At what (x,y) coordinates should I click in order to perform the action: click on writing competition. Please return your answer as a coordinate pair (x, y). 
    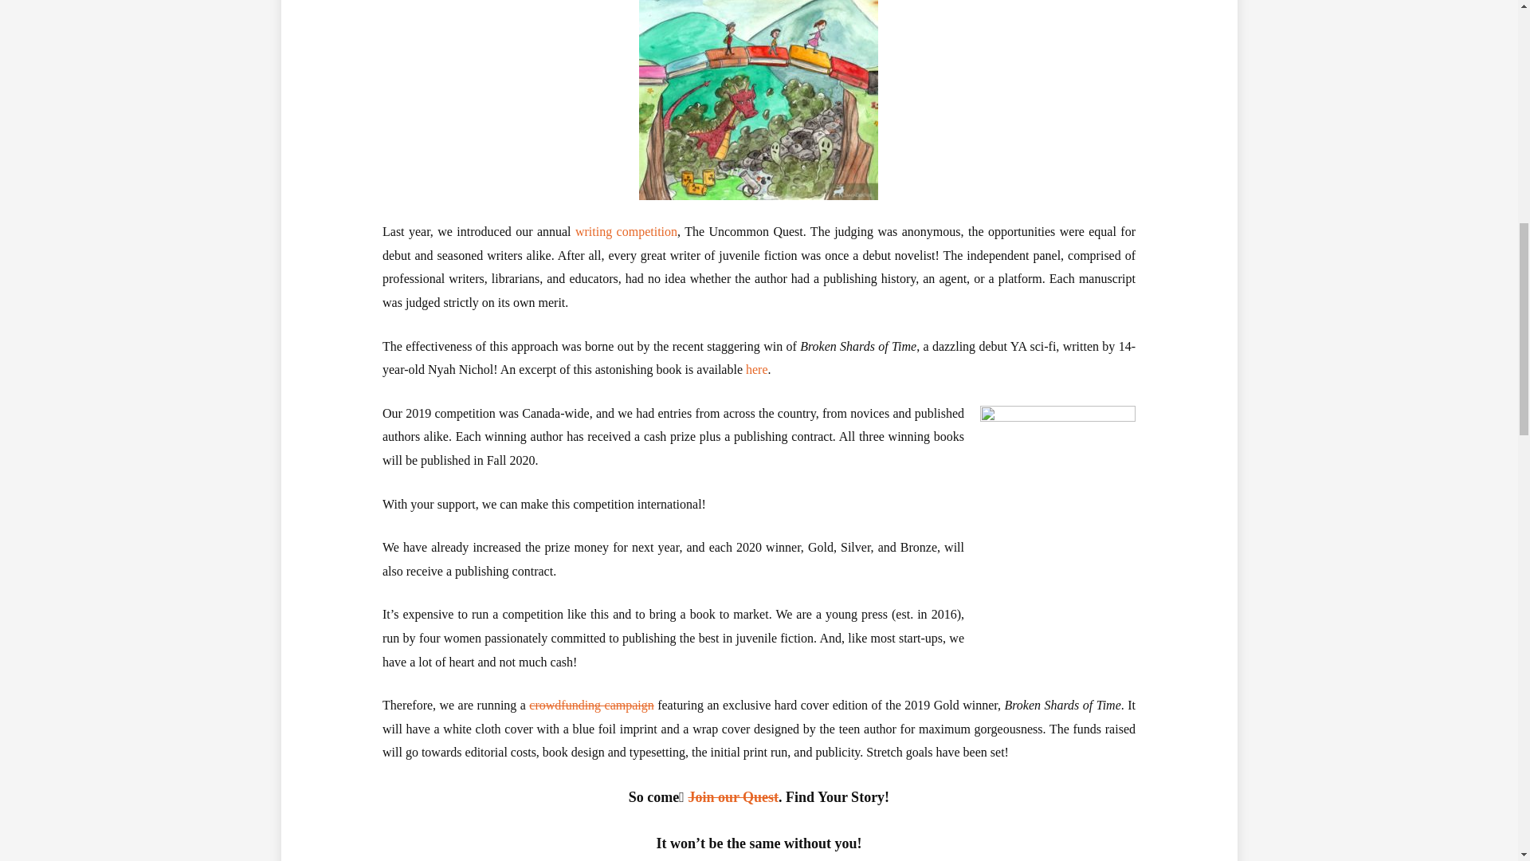
    Looking at the image, I should click on (626, 231).